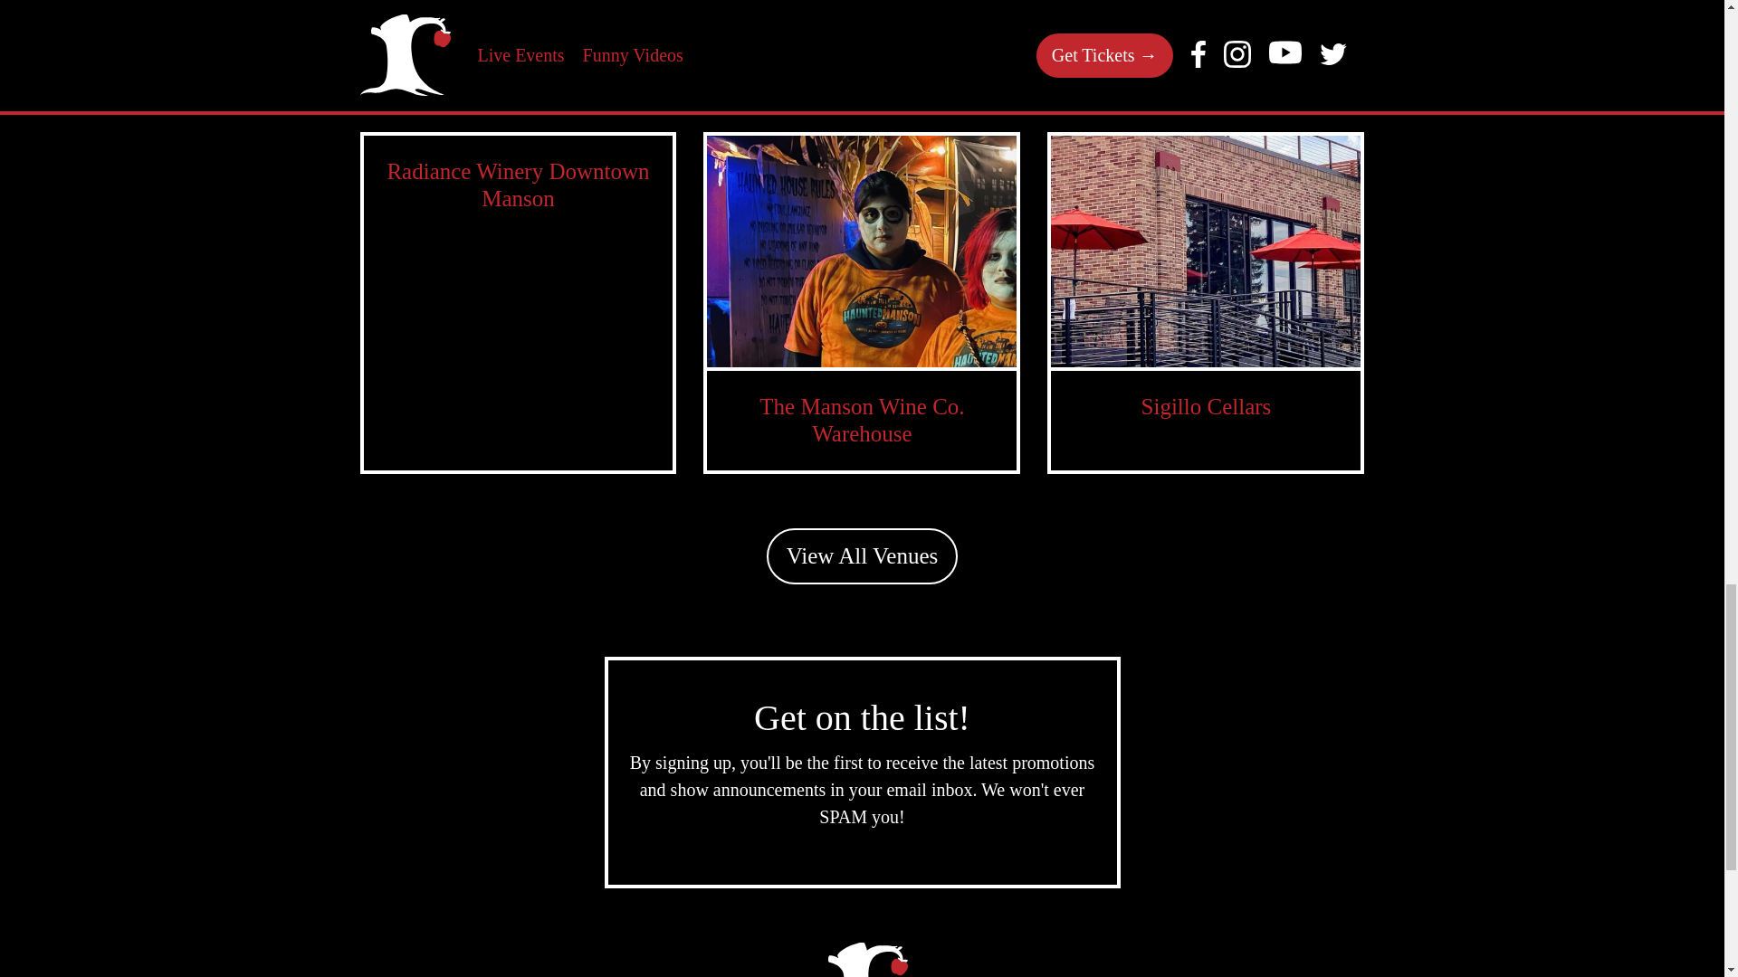  What do you see at coordinates (862, 555) in the screenshot?
I see `View All Venues` at bounding box center [862, 555].